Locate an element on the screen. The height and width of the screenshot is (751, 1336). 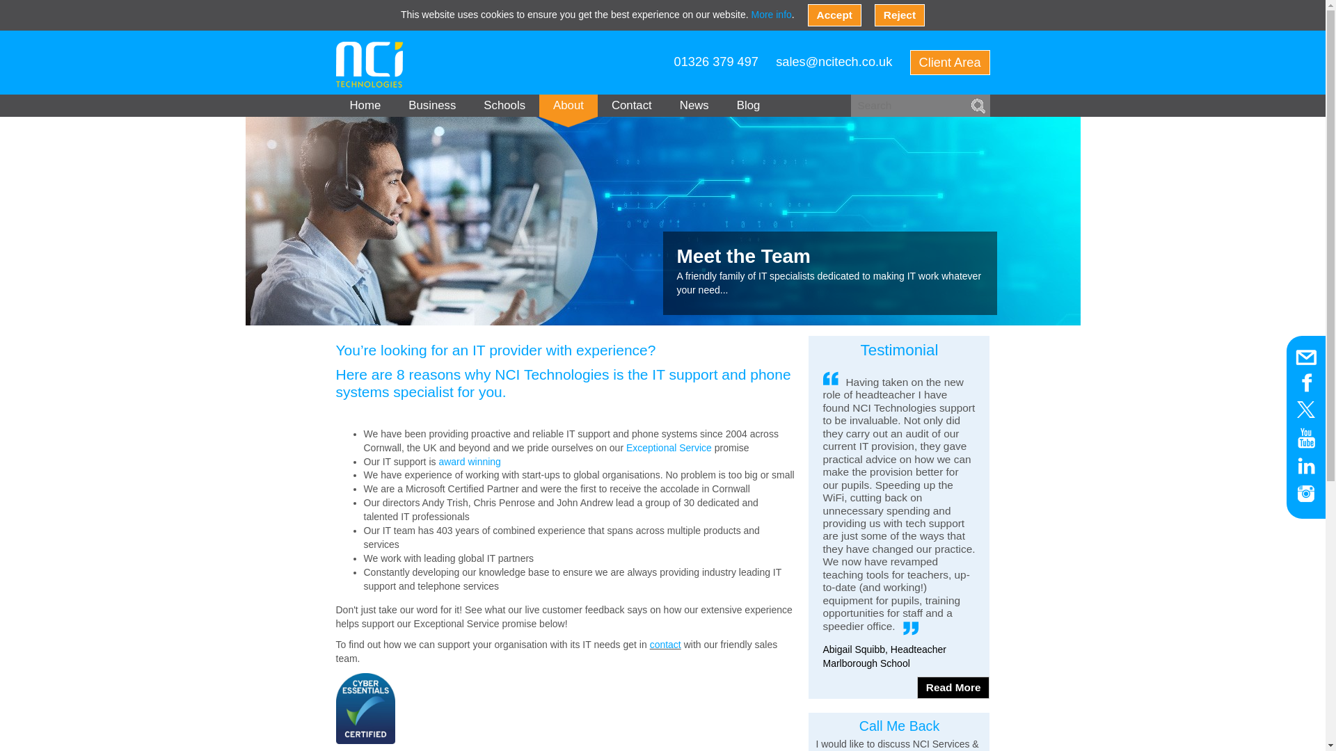
Follow us on instagram is located at coordinates (1305, 494).